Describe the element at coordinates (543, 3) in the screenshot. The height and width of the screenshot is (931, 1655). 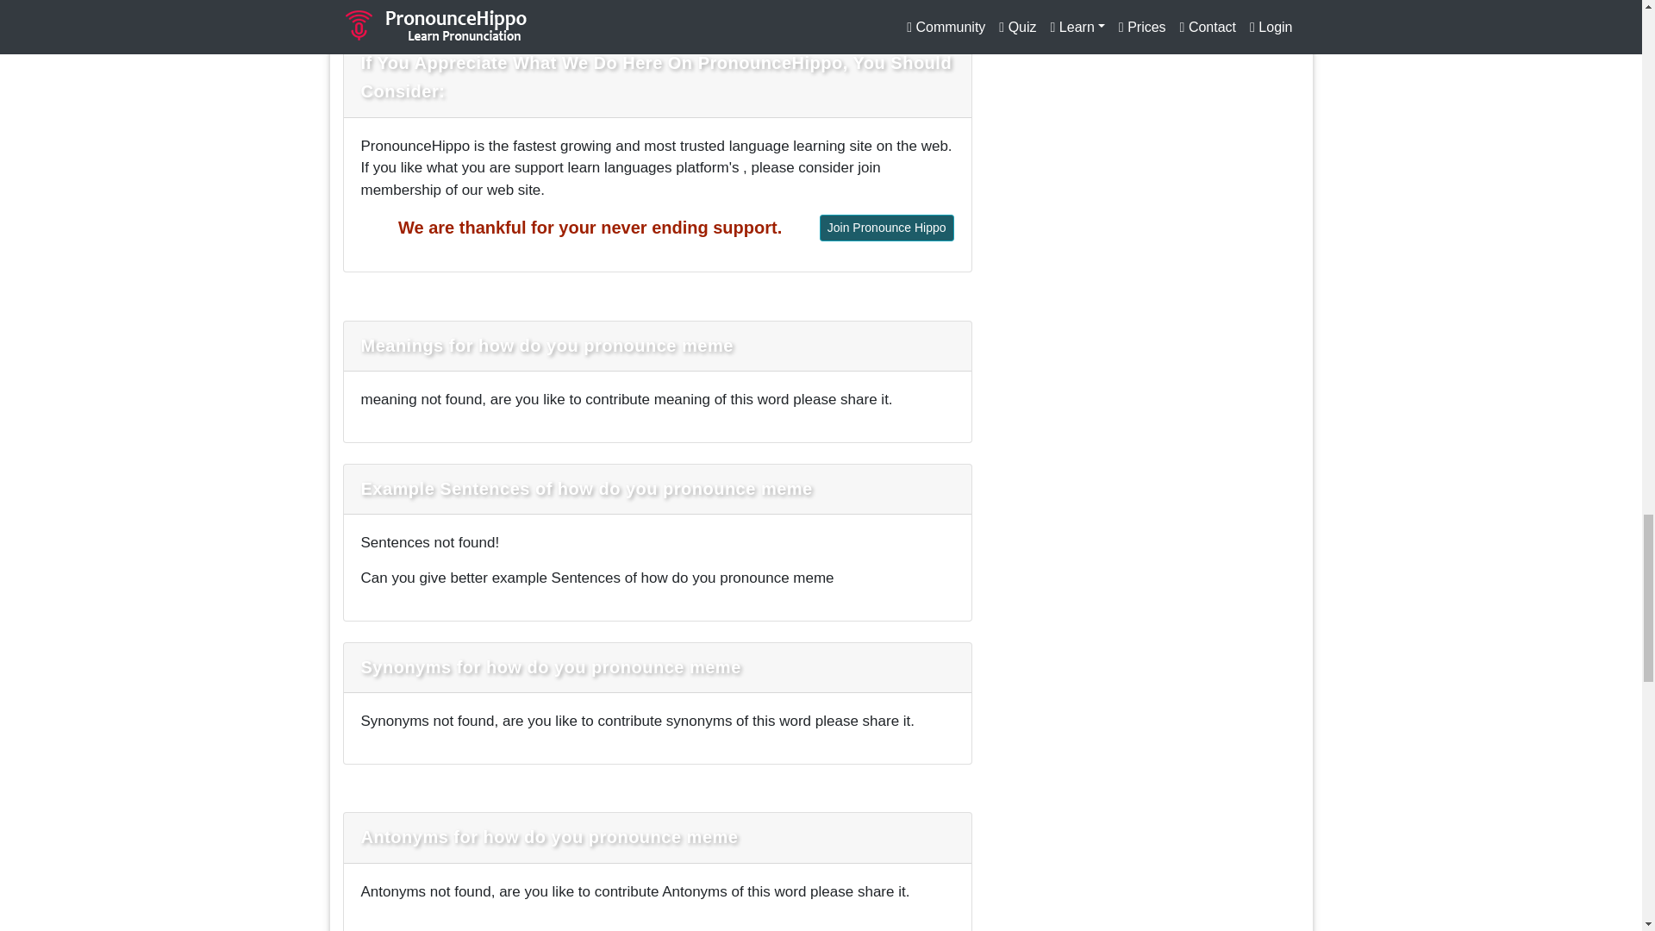
I see `Spanish` at that location.